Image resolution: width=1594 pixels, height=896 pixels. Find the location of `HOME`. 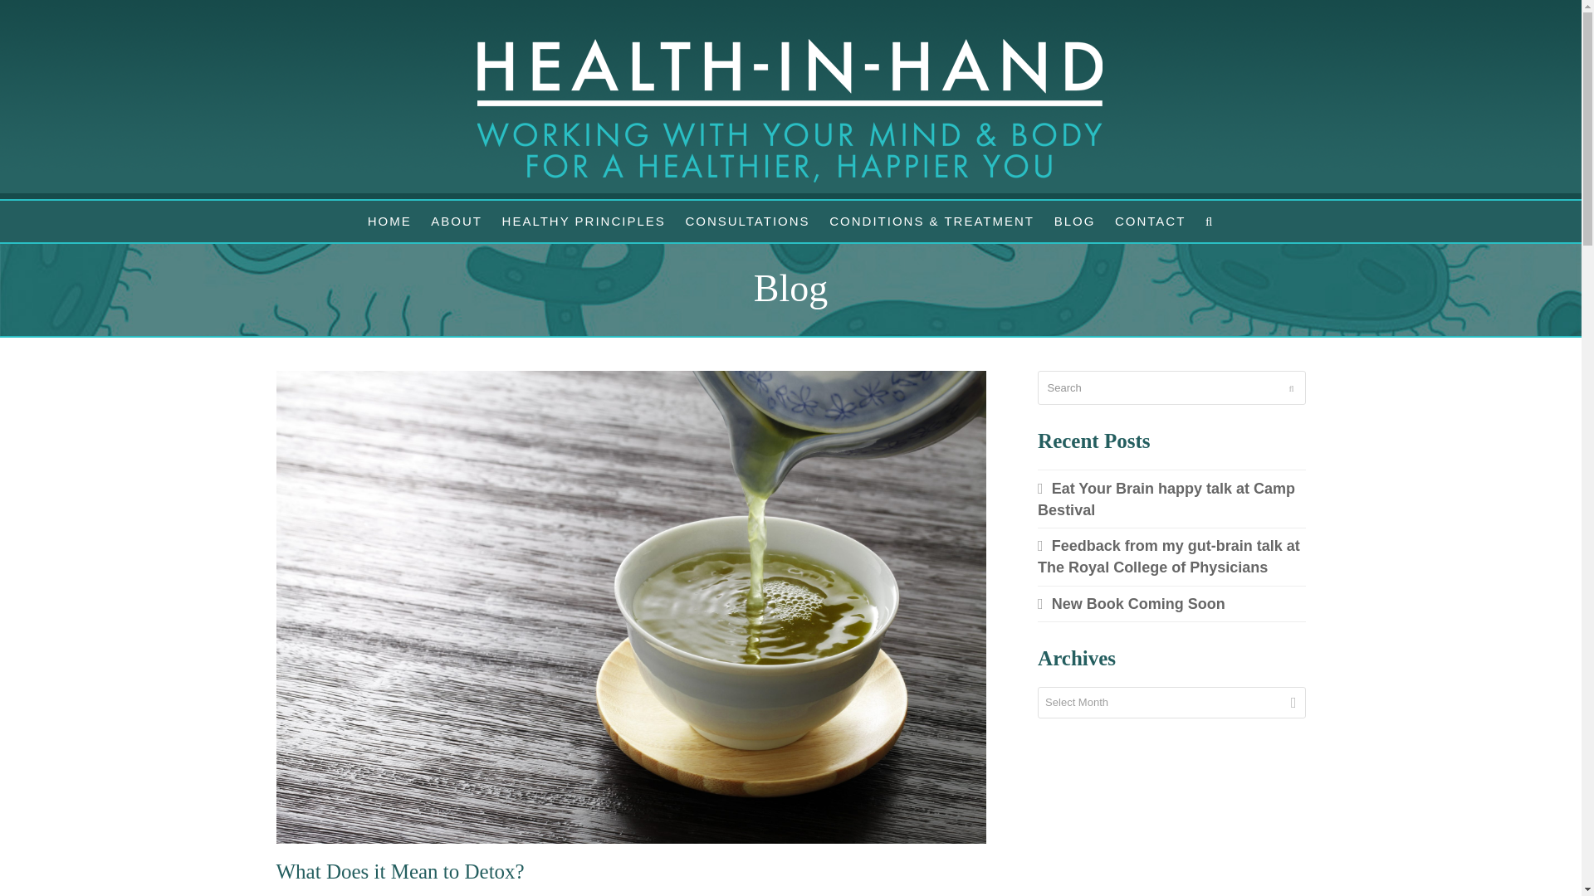

HOME is located at coordinates (390, 221).